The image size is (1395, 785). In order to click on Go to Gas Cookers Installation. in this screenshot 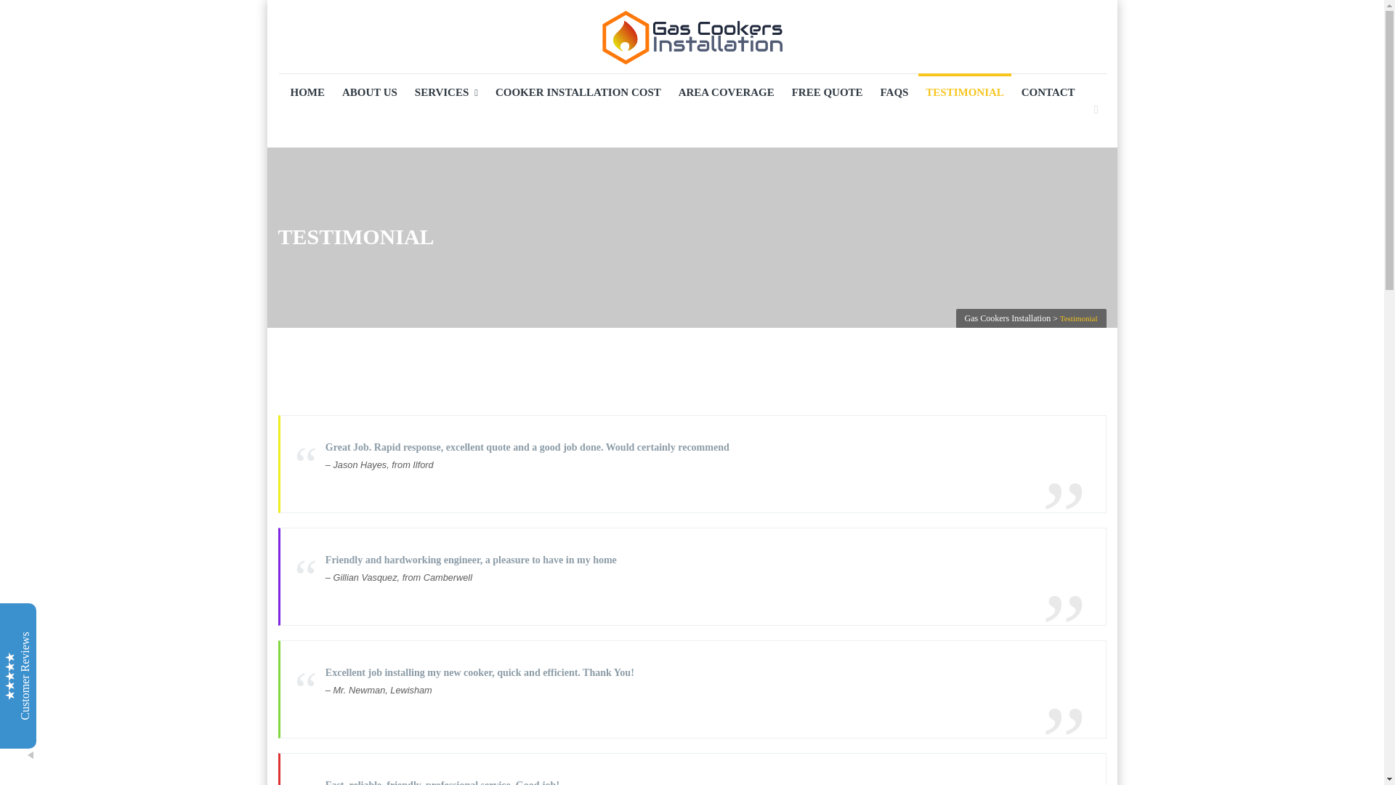, I will do `click(1008, 318)`.